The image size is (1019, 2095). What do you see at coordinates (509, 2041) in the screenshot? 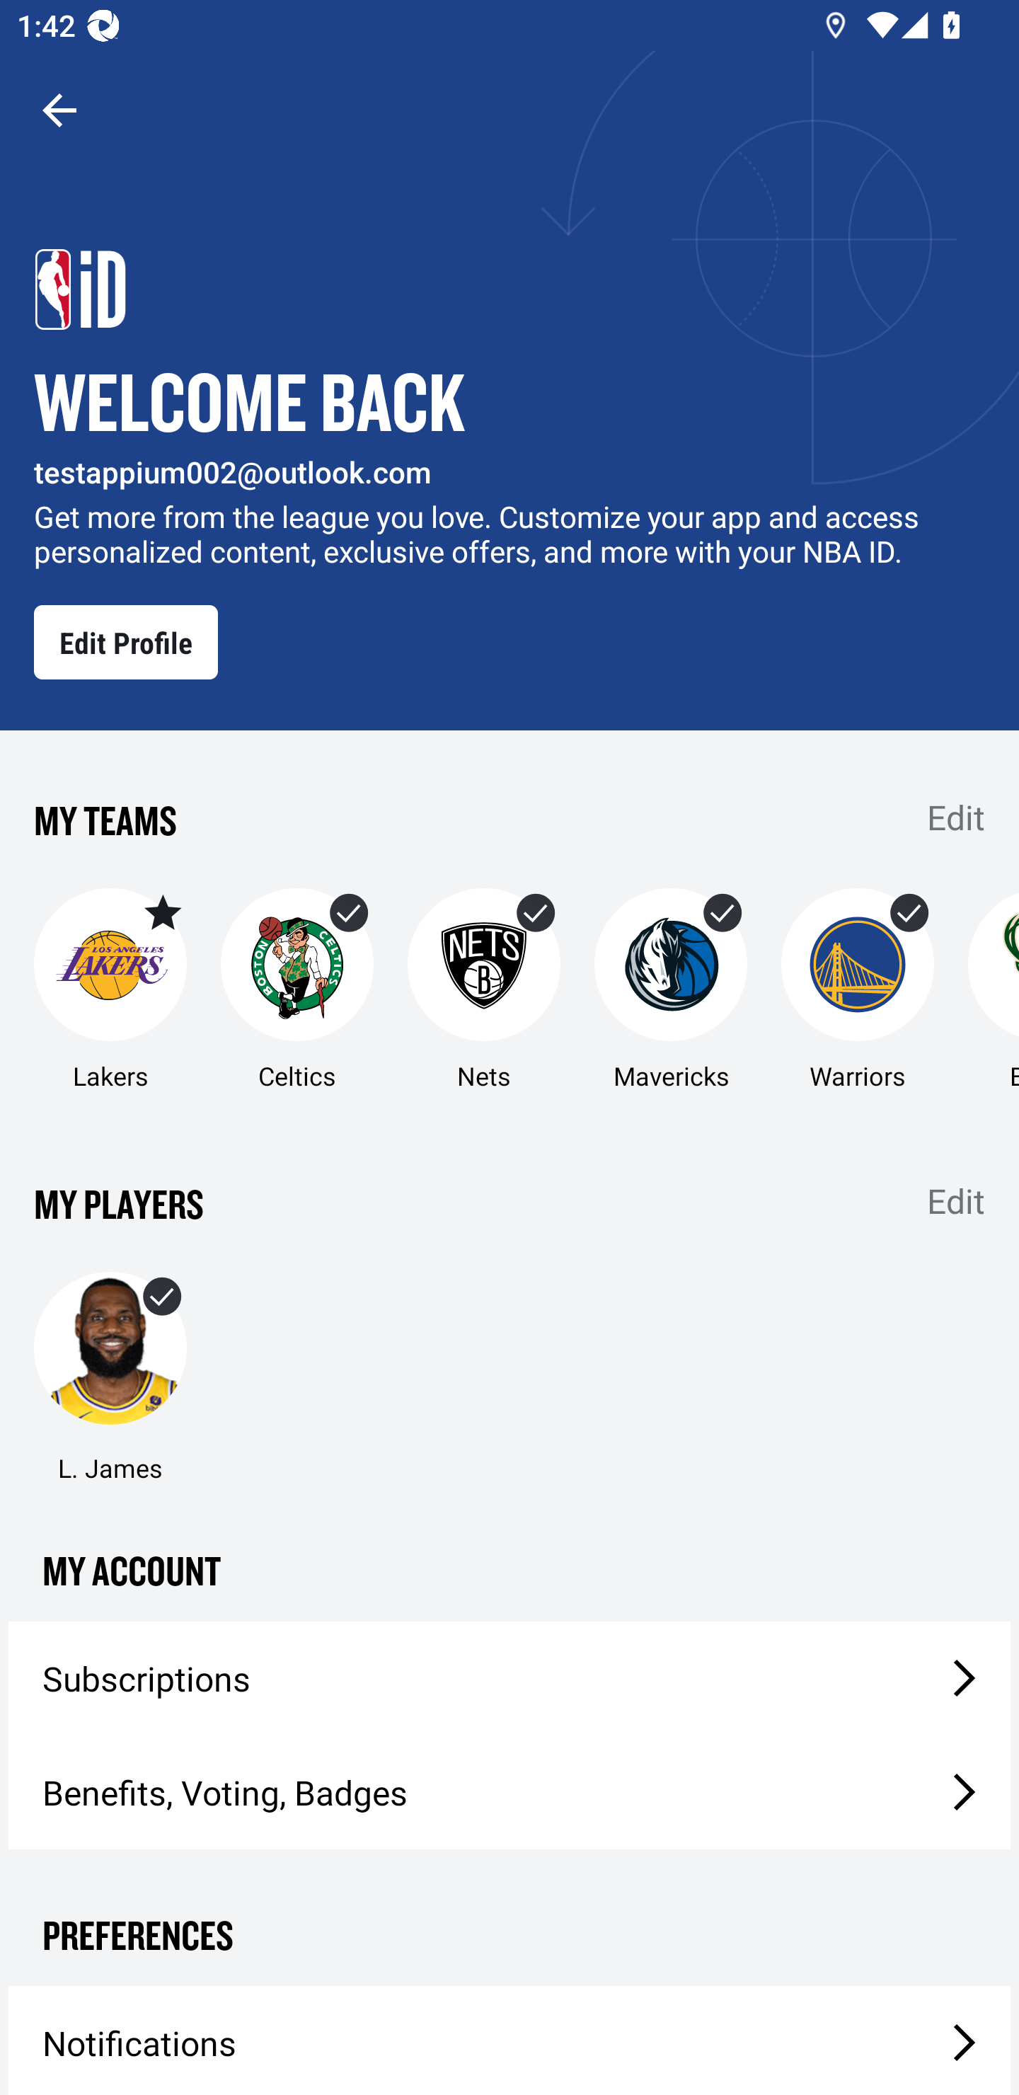
I see `Notifications` at bounding box center [509, 2041].